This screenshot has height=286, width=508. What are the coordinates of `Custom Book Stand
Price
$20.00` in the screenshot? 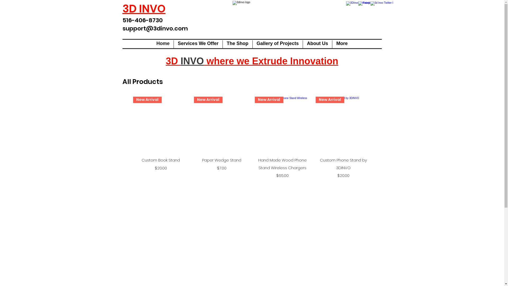 It's located at (161, 167).